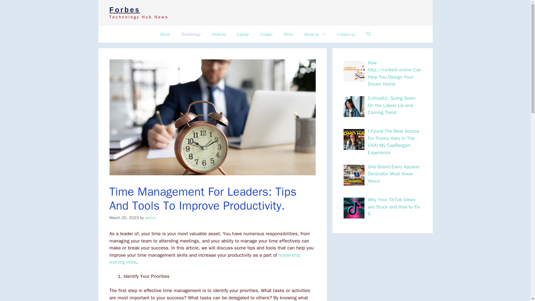 This screenshot has width=535, height=301. What do you see at coordinates (392, 105) in the screenshot?
I see `Collice61: Sizing Down On the Latest Up-and-Coming Trend` at bounding box center [392, 105].